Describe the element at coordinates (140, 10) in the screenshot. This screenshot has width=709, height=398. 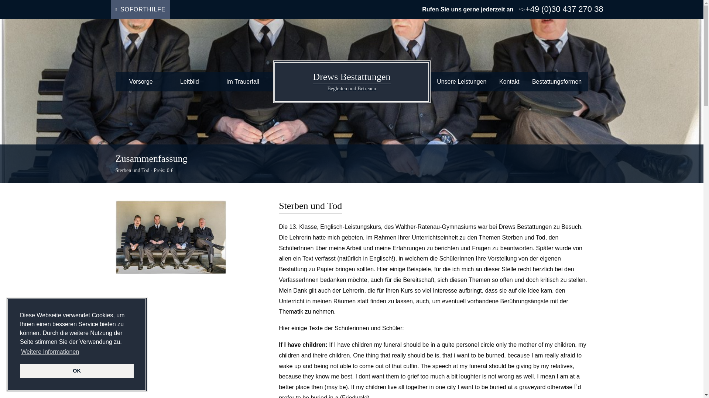
I see `Weitere Informationen` at that location.